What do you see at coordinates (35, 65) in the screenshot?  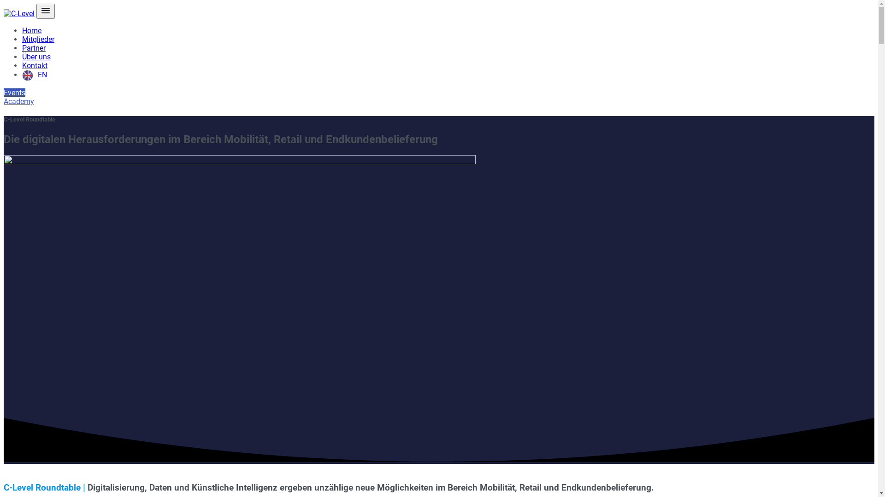 I see `Kontakt` at bounding box center [35, 65].